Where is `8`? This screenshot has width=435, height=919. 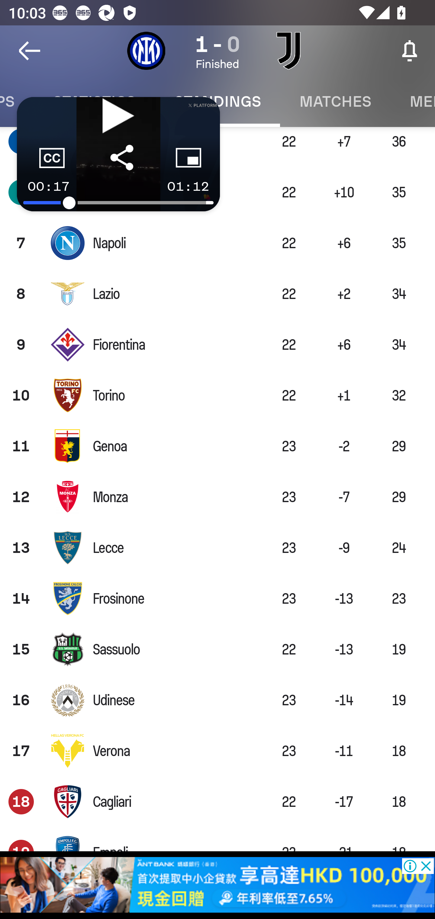
8 is located at coordinates (21, 293).